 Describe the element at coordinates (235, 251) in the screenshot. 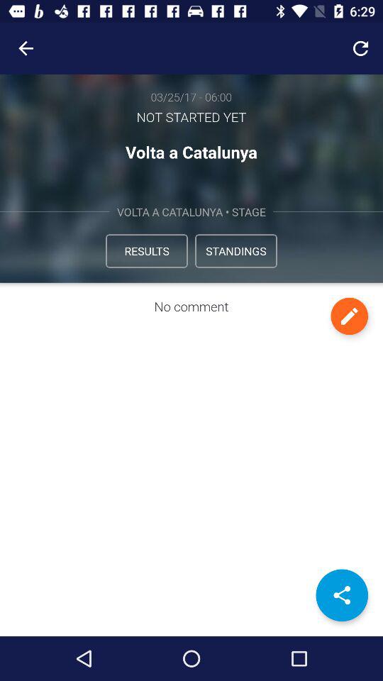

I see `tap the icon below volta a catalunya` at that location.